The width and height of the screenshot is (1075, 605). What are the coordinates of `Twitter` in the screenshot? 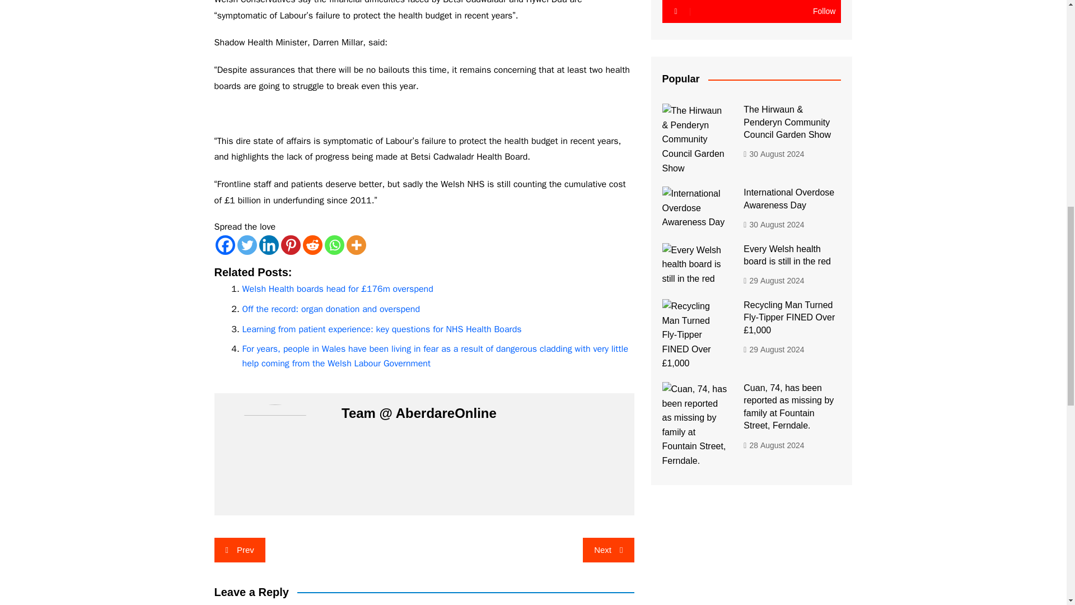 It's located at (247, 245).